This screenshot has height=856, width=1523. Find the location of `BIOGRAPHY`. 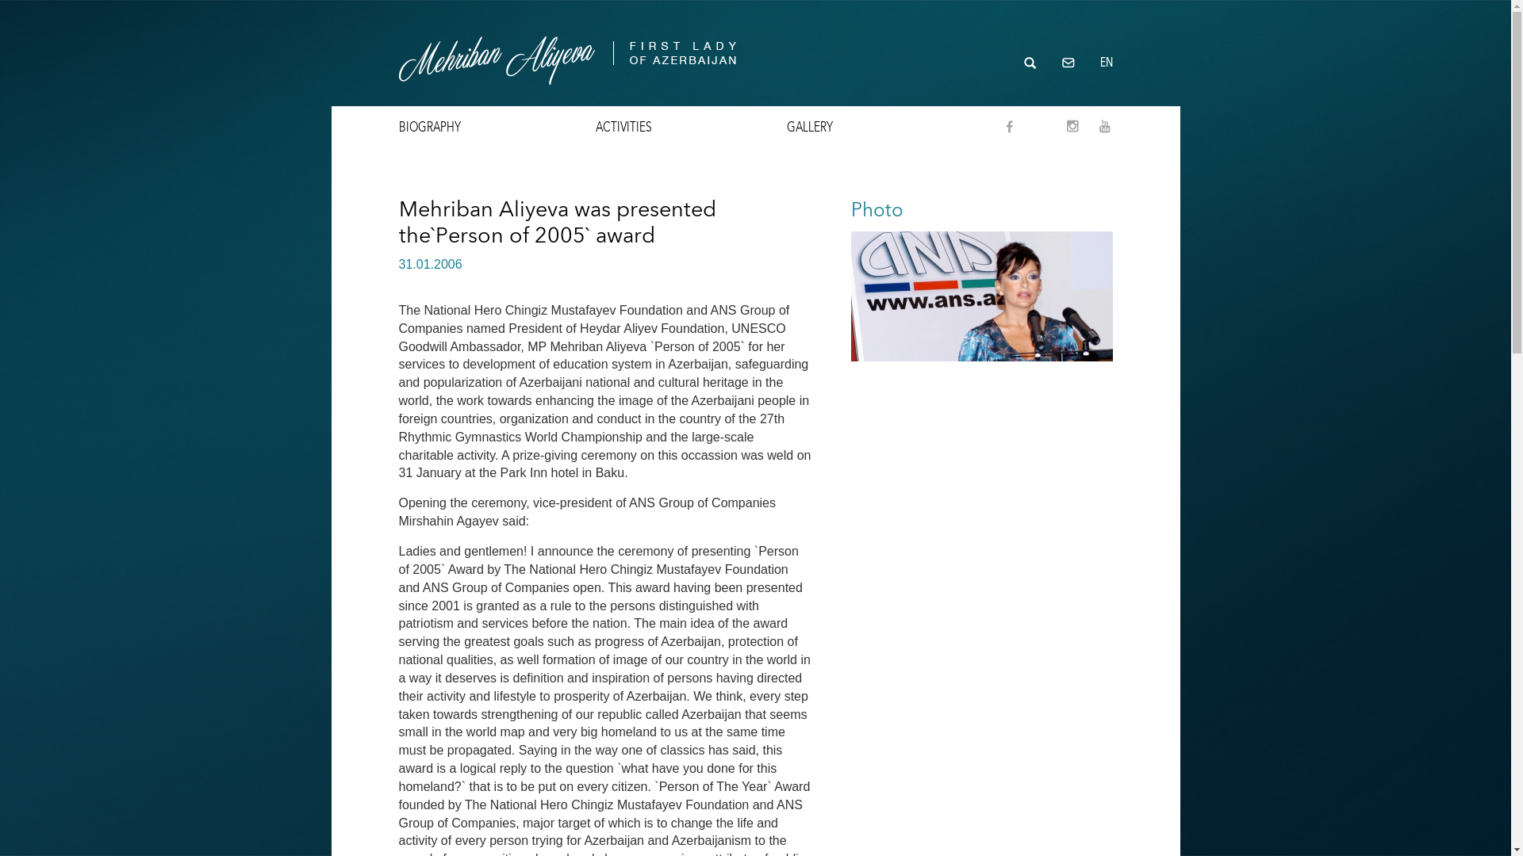

BIOGRAPHY is located at coordinates (430, 127).